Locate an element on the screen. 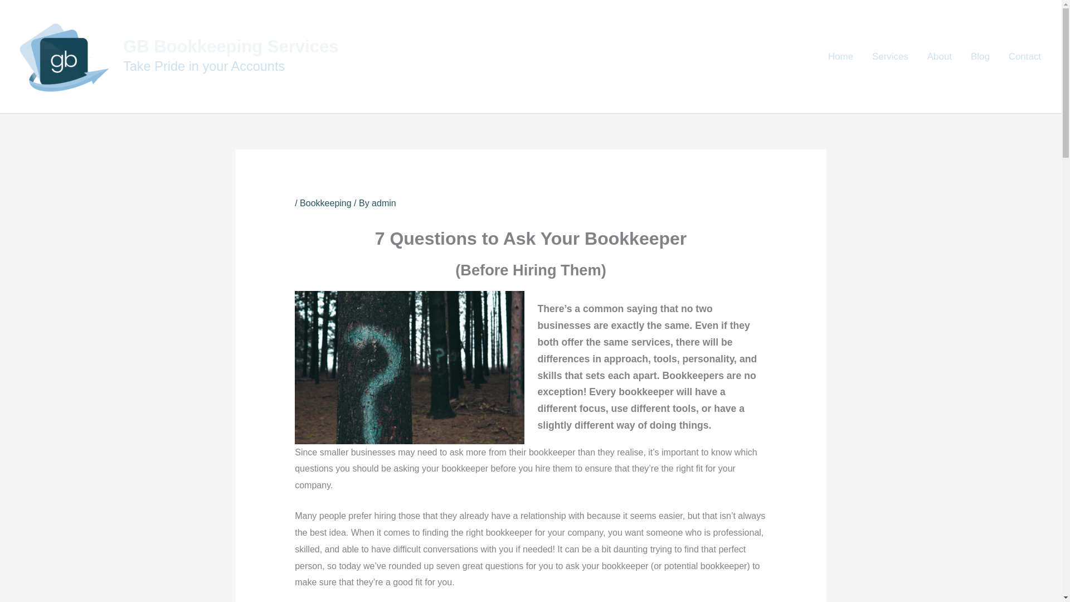  About is located at coordinates (940, 56).